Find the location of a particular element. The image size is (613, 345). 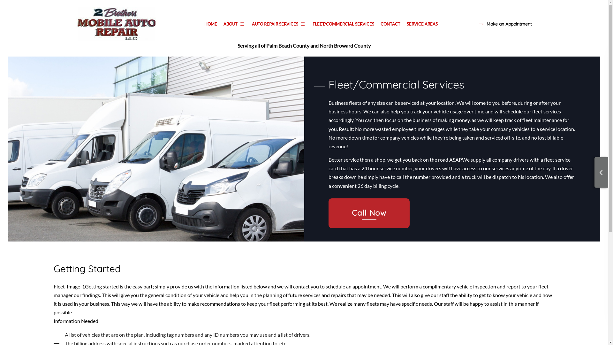

AUTO SERVICE is located at coordinates (315, 75).